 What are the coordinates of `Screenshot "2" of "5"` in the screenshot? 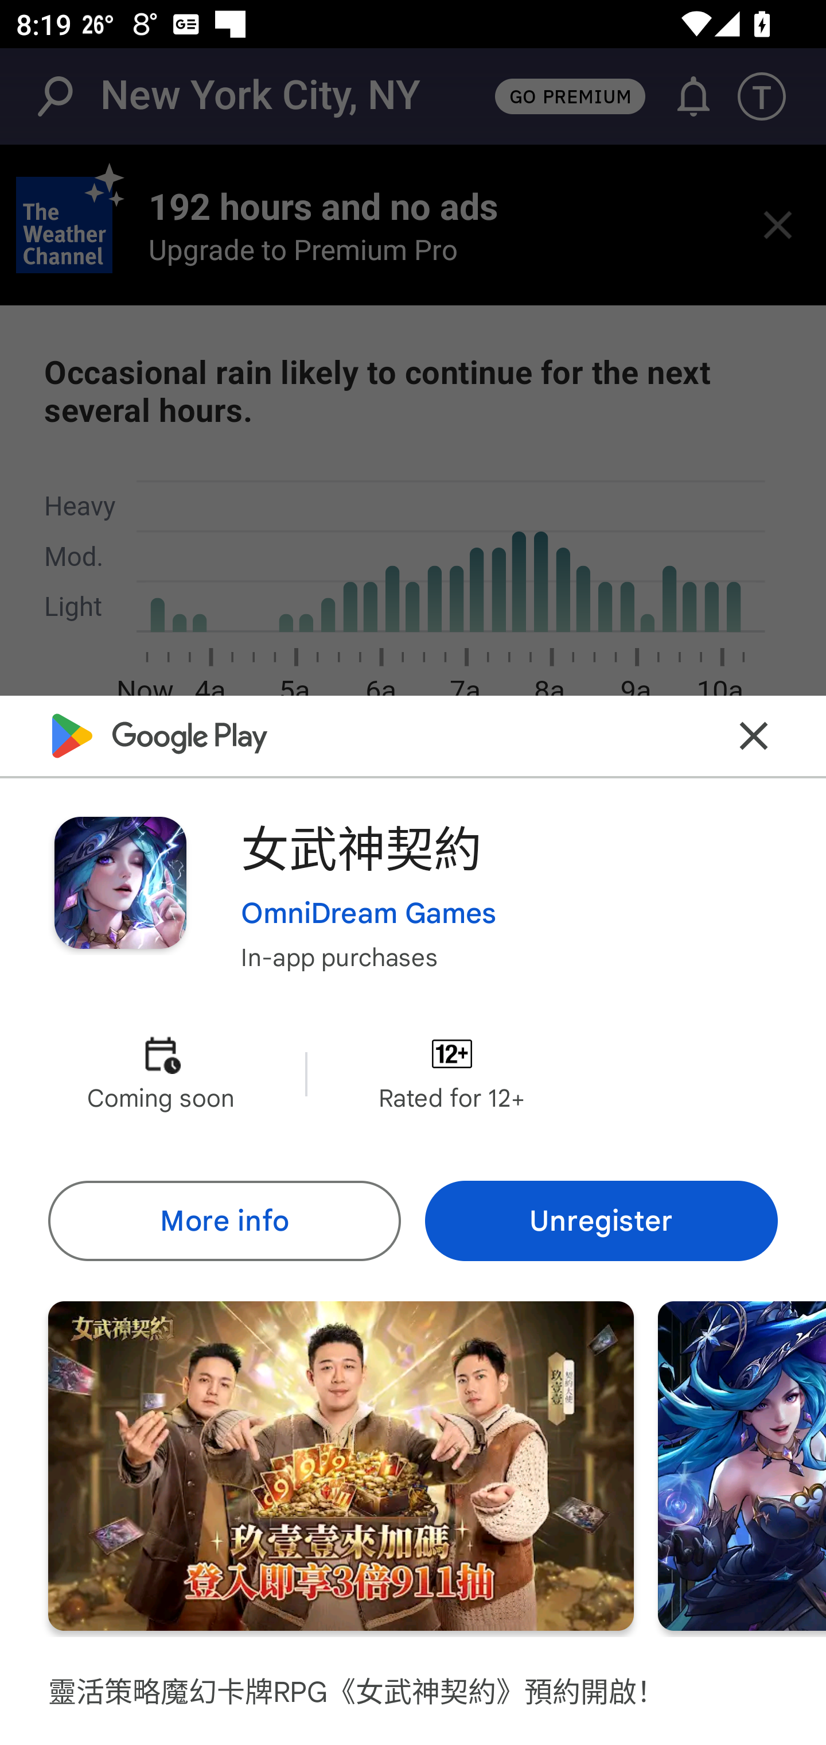 It's located at (742, 1466).